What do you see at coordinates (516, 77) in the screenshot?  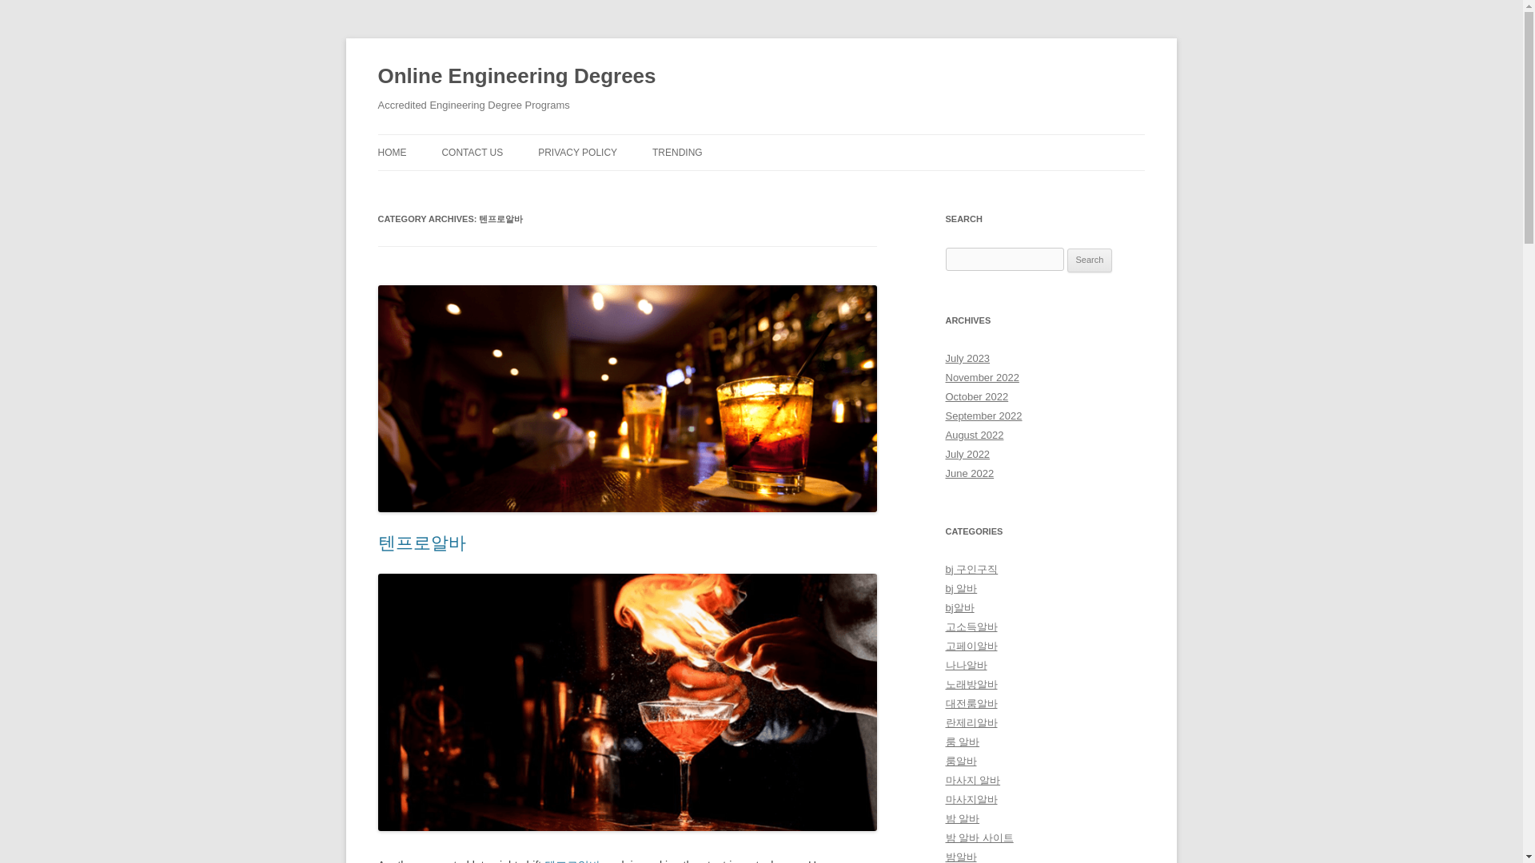 I see `Online Engineering Degrees` at bounding box center [516, 77].